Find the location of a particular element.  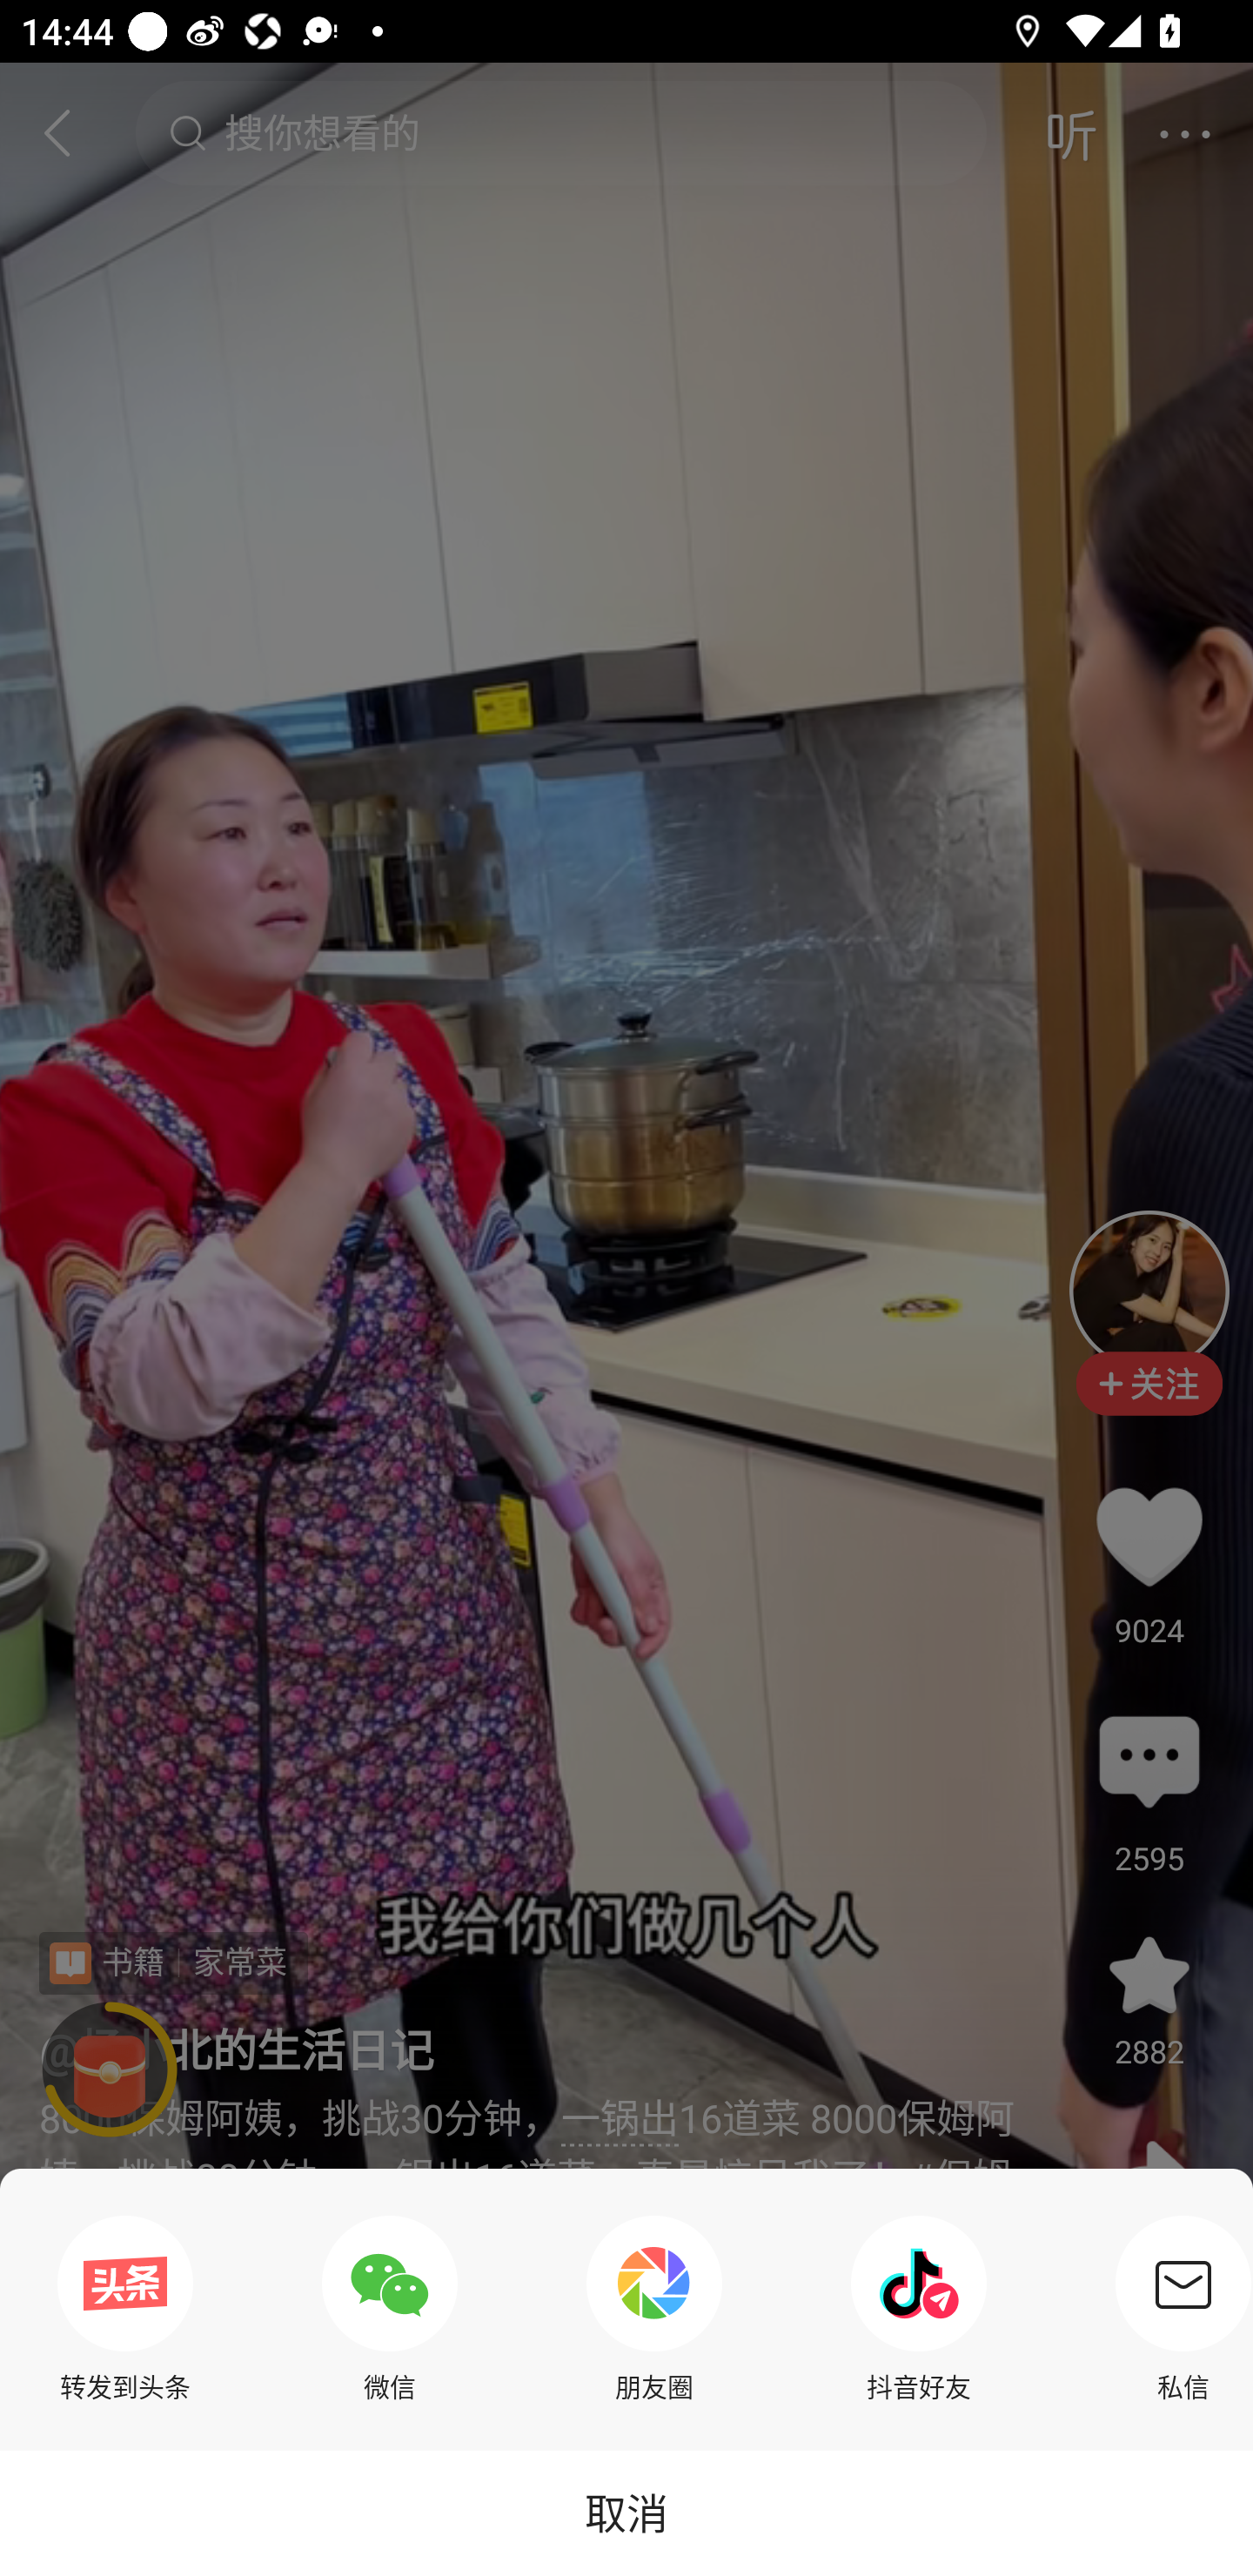

私信 is located at coordinates (1176, 2309).